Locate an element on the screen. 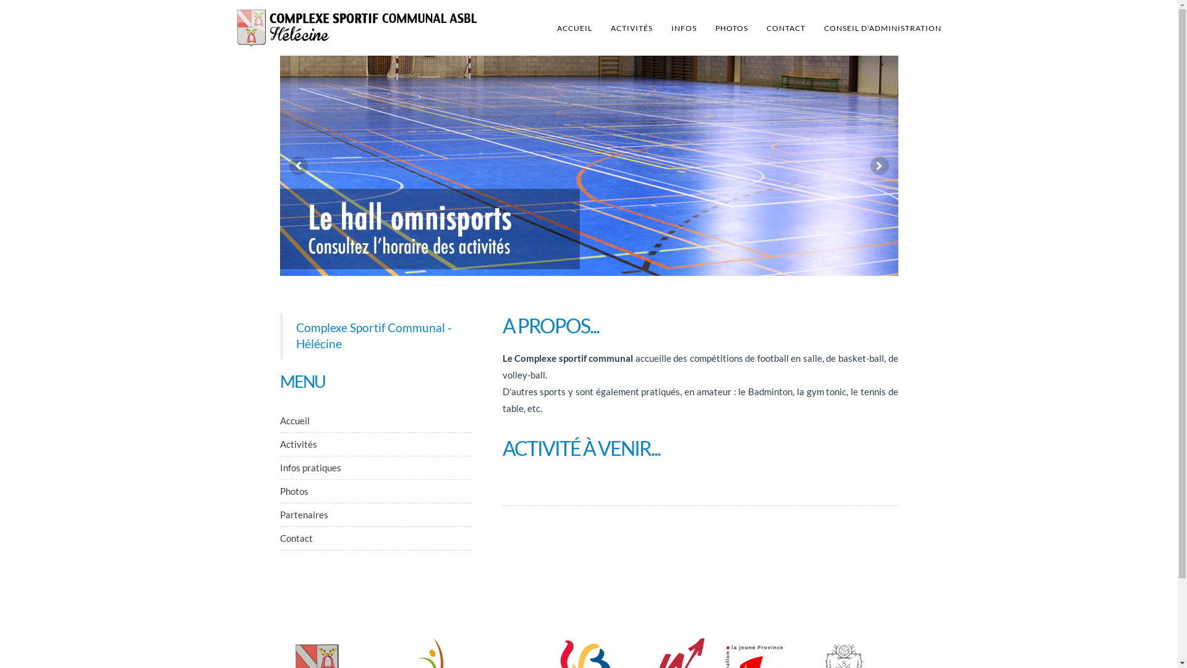 The width and height of the screenshot is (1187, 668). Infos pratiques is located at coordinates (310, 468).